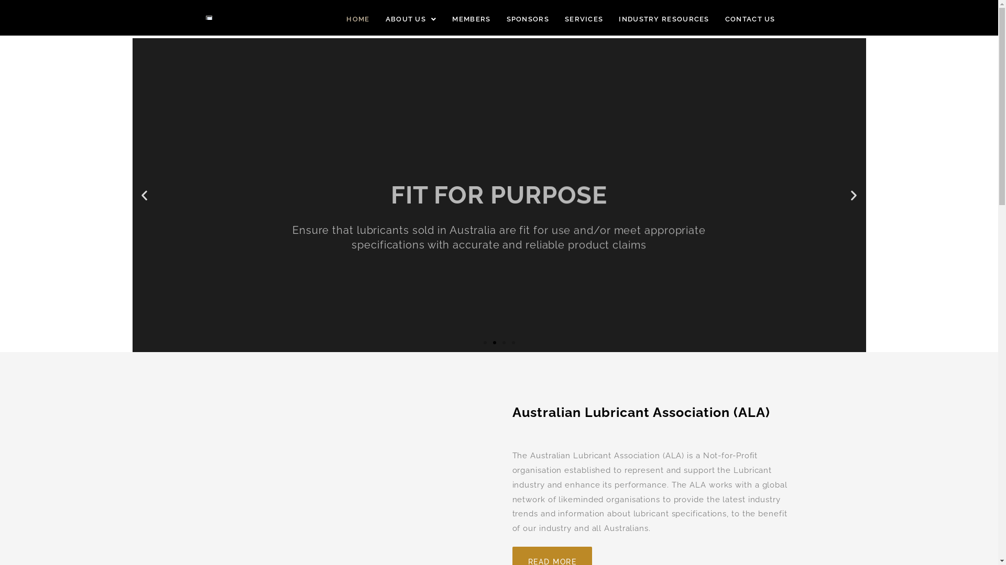 The height and width of the screenshot is (565, 1006). What do you see at coordinates (472, 19) in the screenshot?
I see `MEMBERS` at bounding box center [472, 19].